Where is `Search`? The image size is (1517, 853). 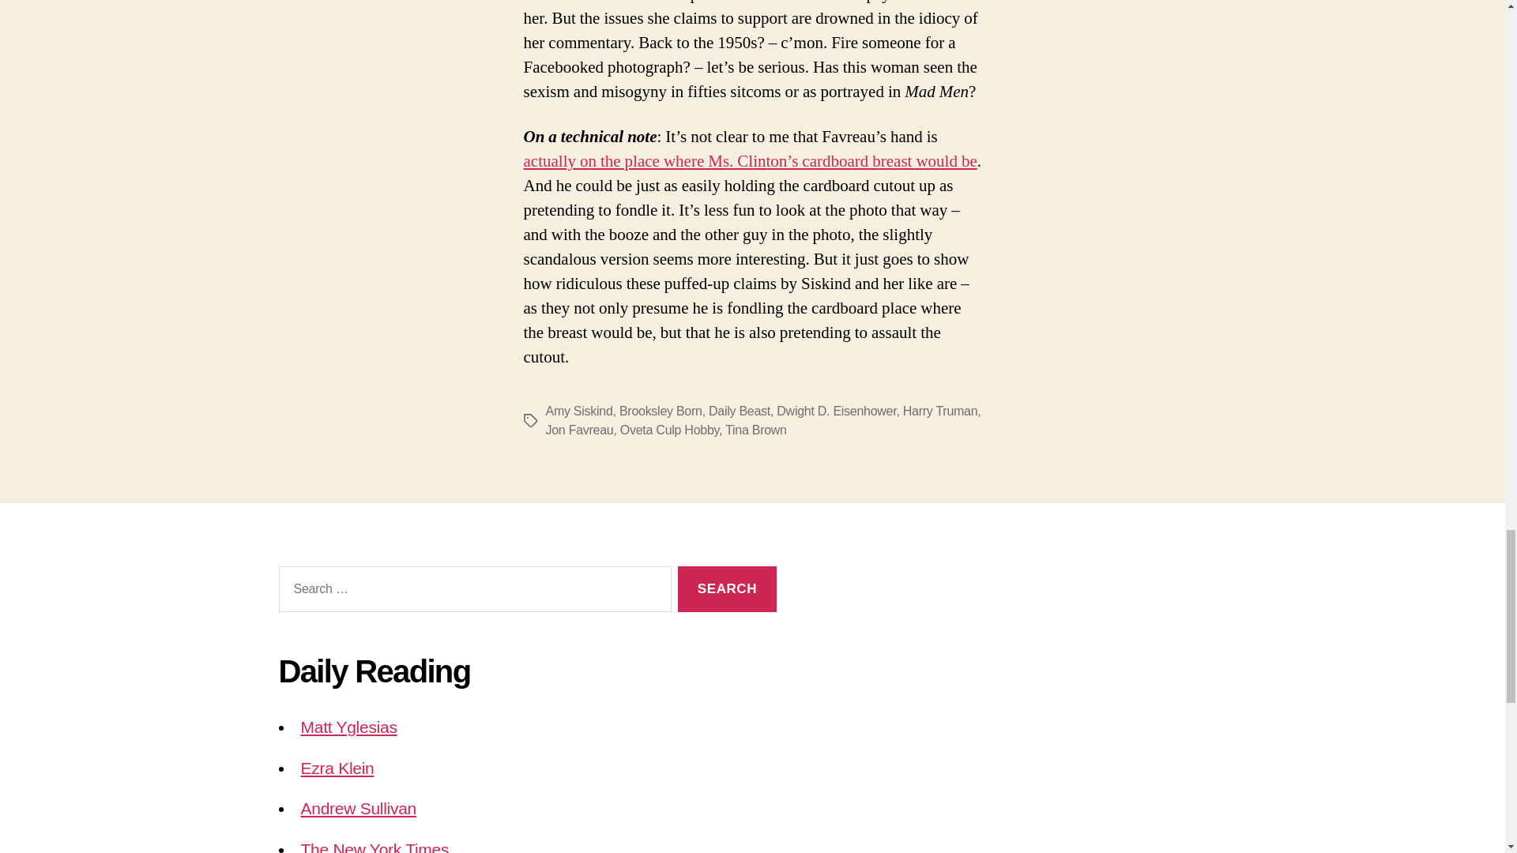 Search is located at coordinates (727, 589).